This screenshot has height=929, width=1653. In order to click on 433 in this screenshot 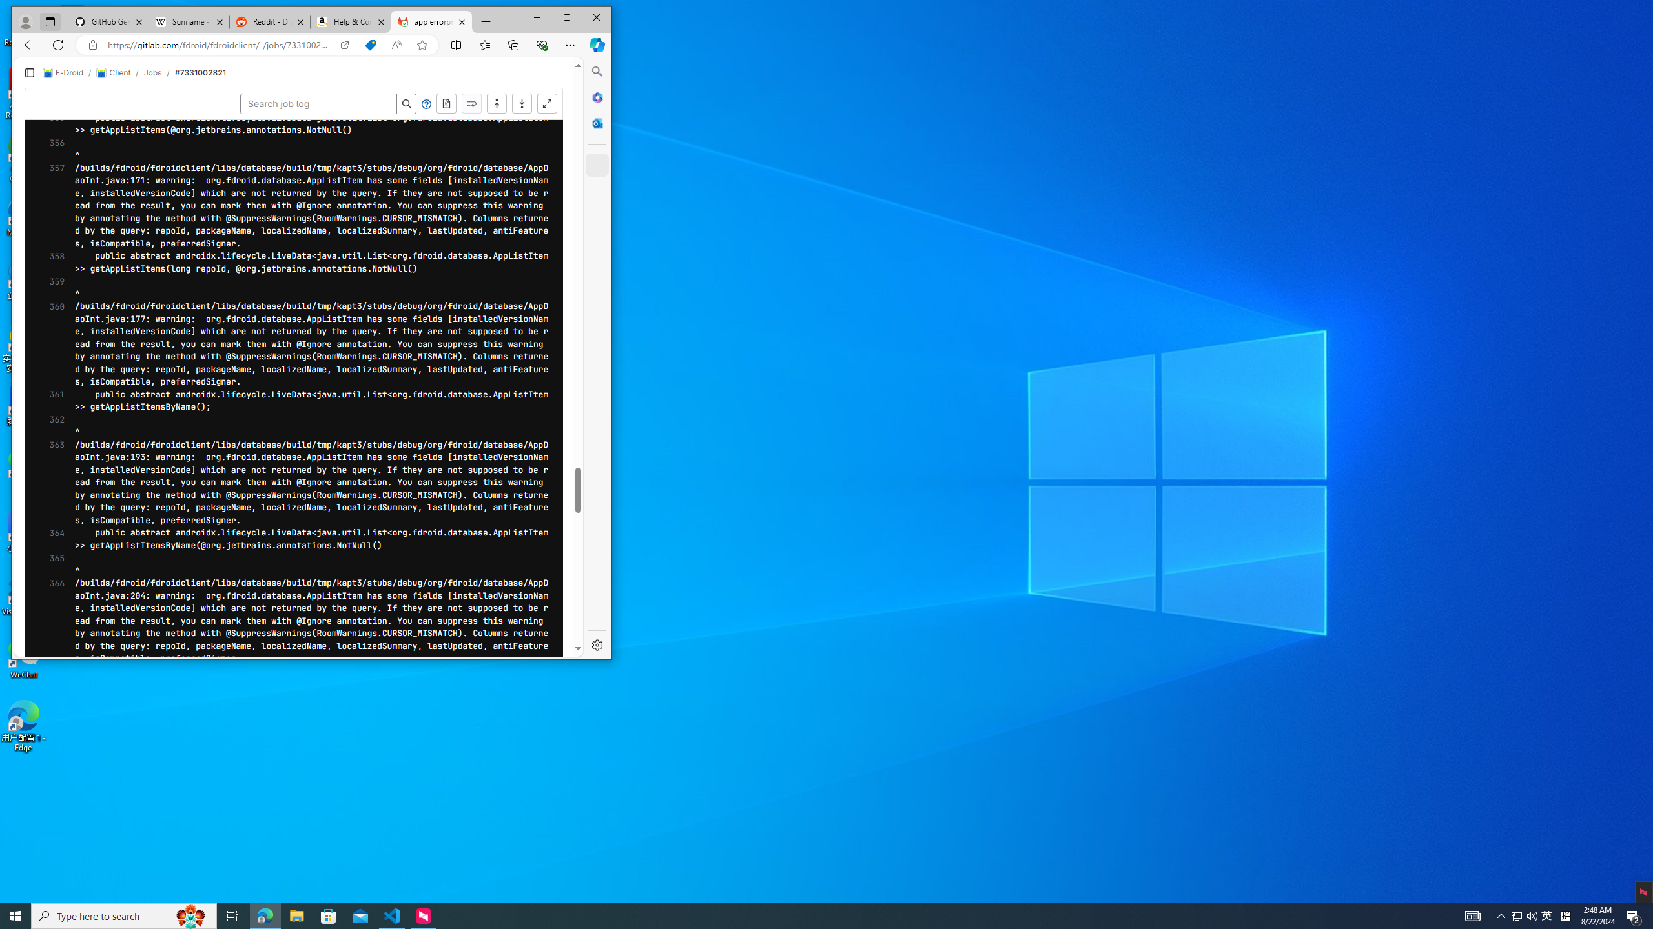, I will do `click(46, 579)`.